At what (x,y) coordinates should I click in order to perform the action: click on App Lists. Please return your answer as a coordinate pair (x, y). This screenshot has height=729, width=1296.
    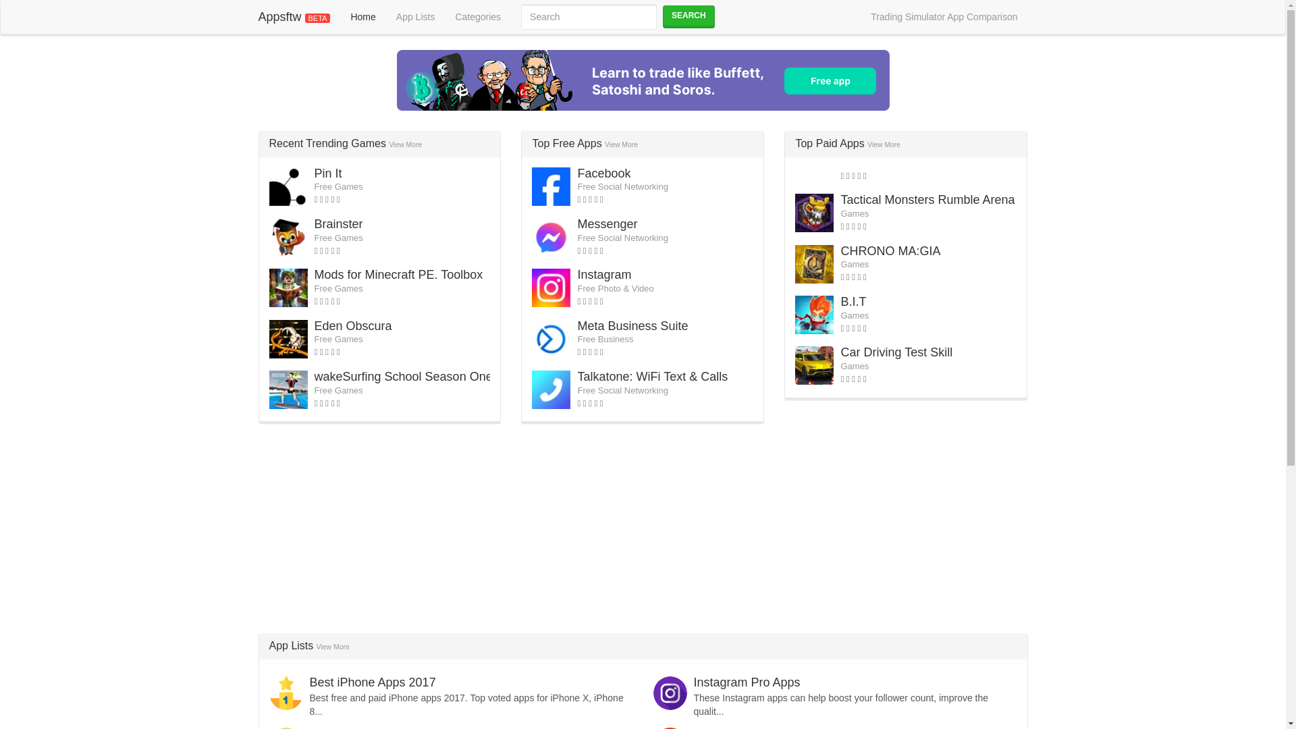
    Looking at the image, I should click on (416, 16).